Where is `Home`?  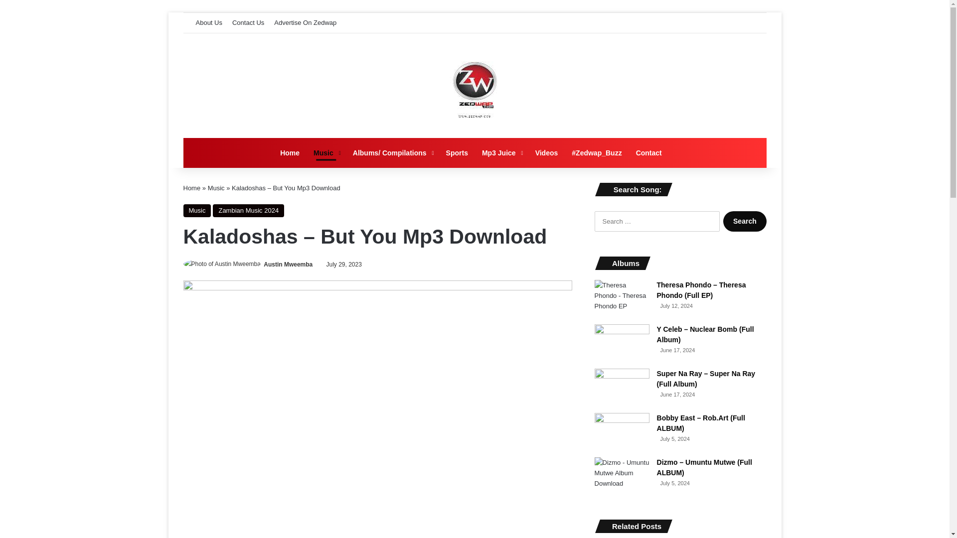 Home is located at coordinates (289, 152).